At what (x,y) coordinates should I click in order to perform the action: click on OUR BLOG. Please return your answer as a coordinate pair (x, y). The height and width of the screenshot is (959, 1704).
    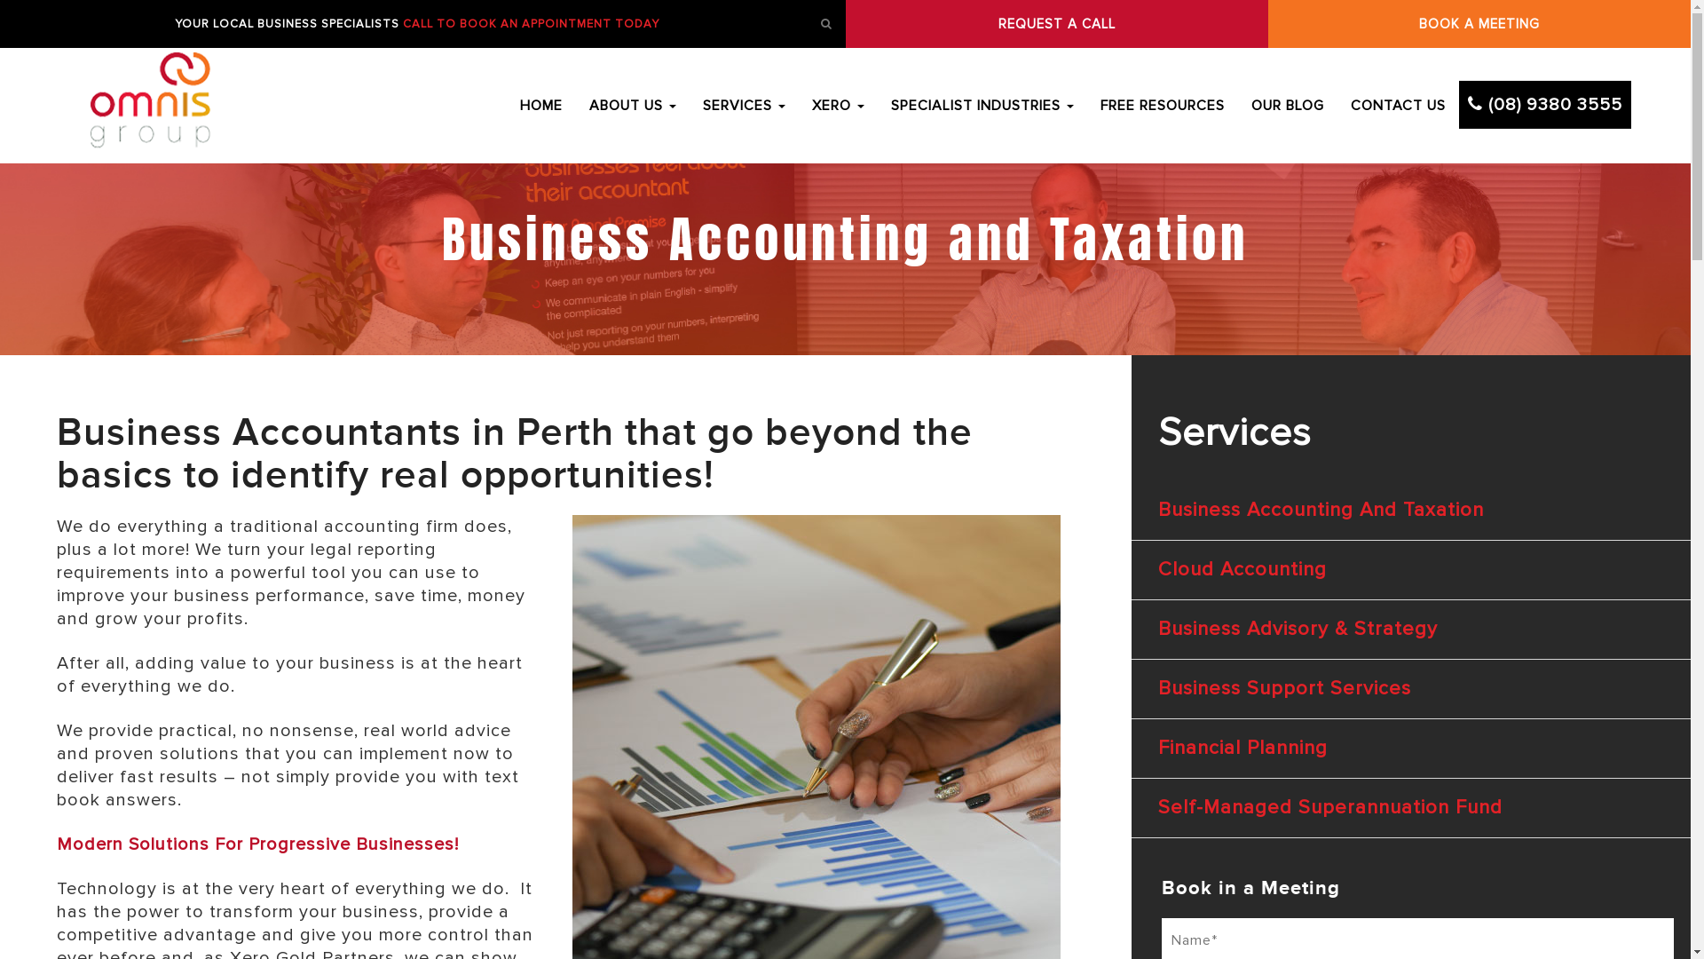
    Looking at the image, I should click on (1288, 106).